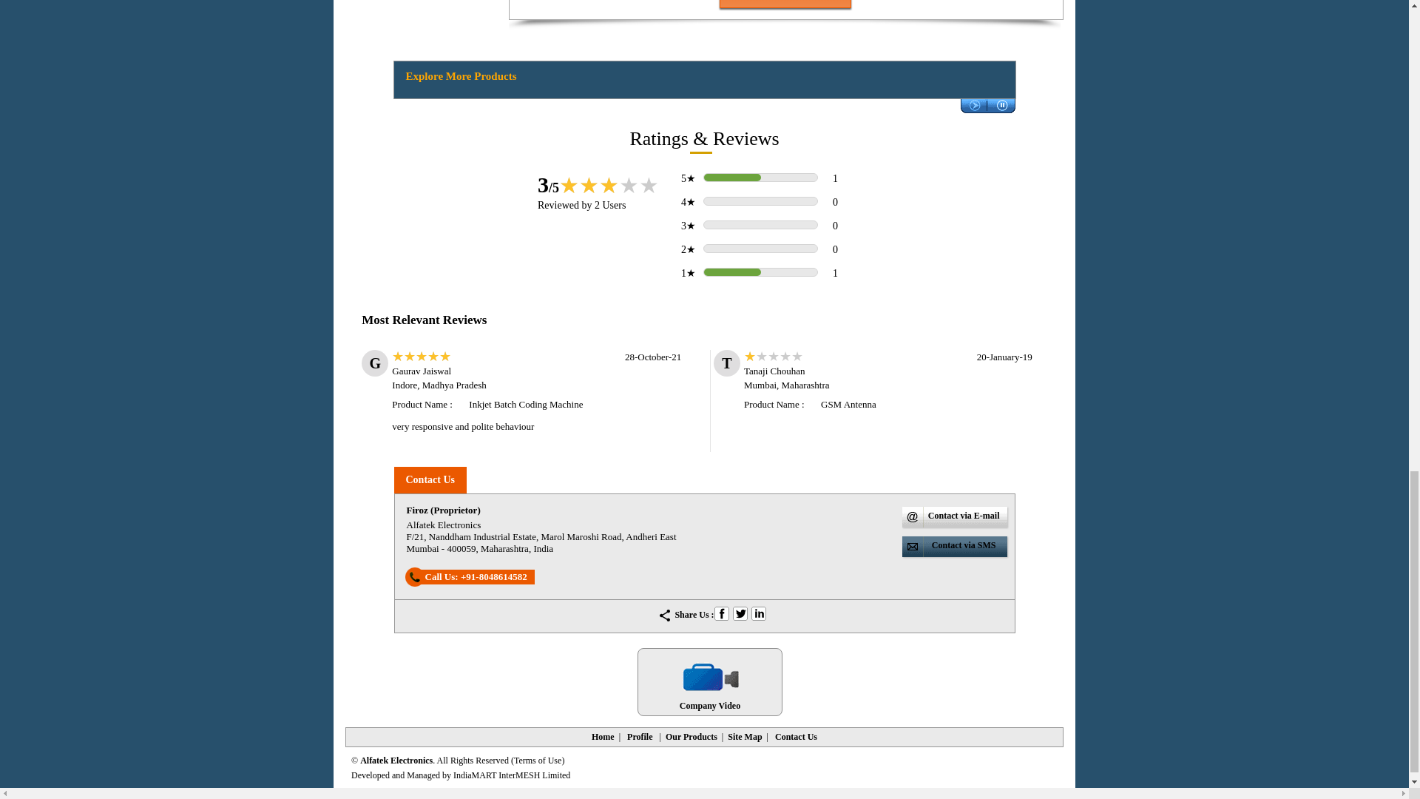 The width and height of the screenshot is (1420, 799). Describe the element at coordinates (759, 613) in the screenshot. I see `L` at that location.